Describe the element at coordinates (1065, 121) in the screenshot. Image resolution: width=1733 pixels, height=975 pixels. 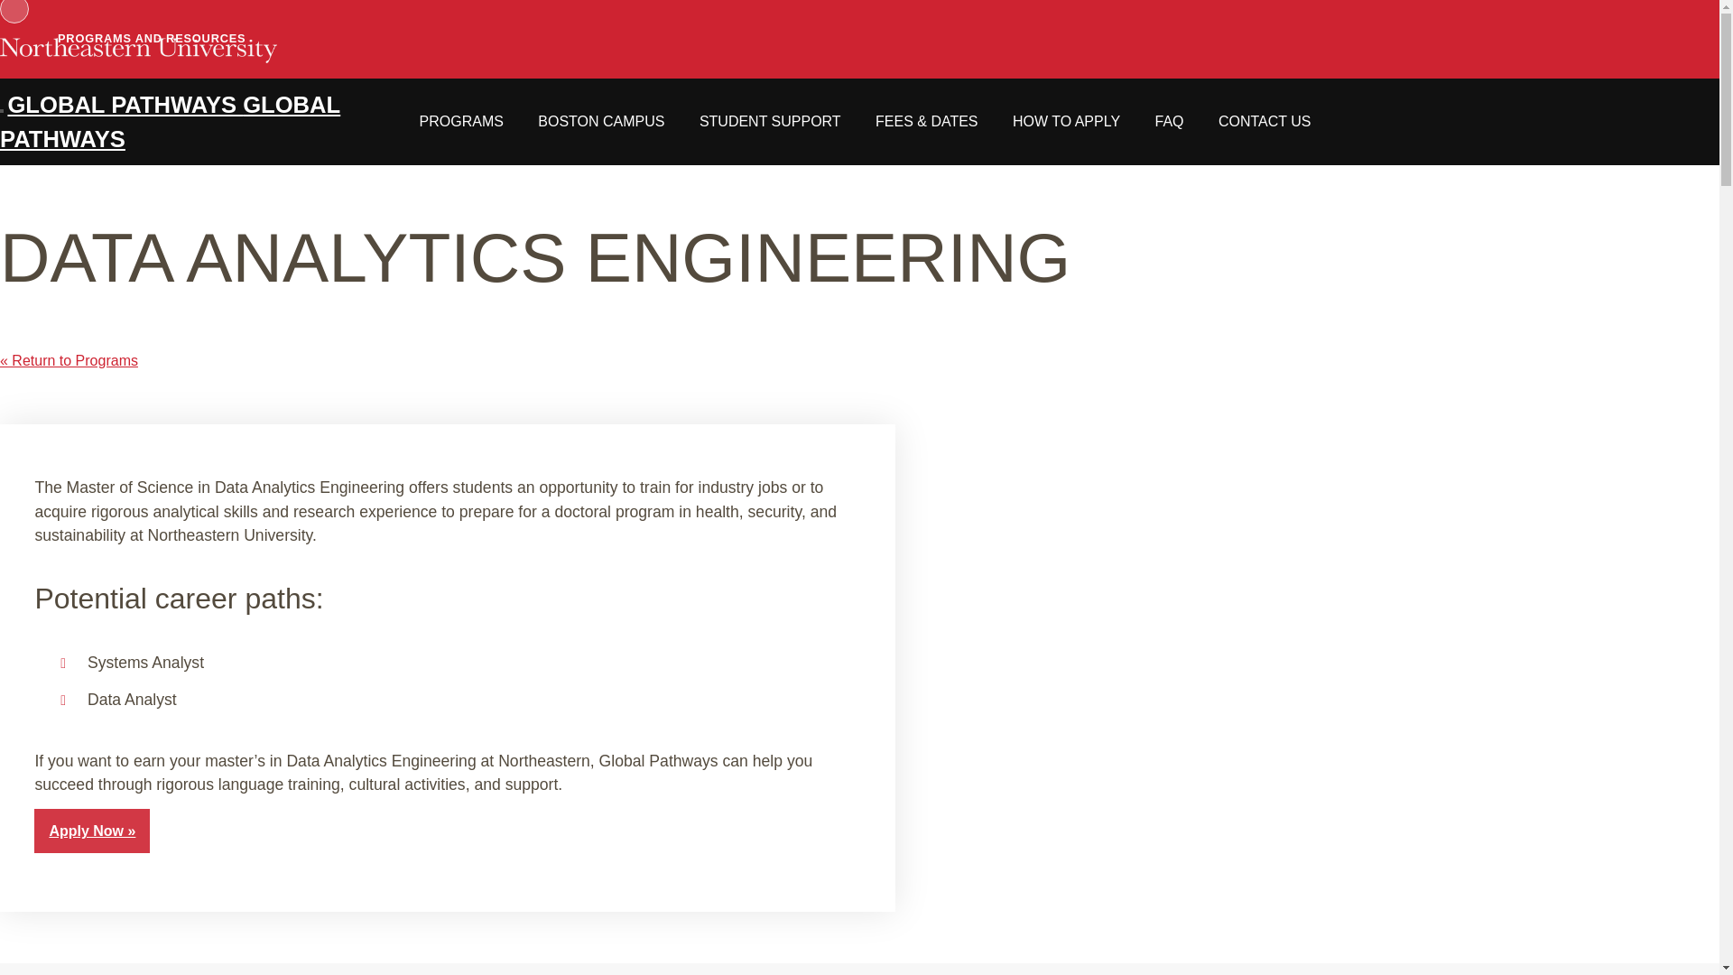
I see `HOW TO APPLY` at that location.